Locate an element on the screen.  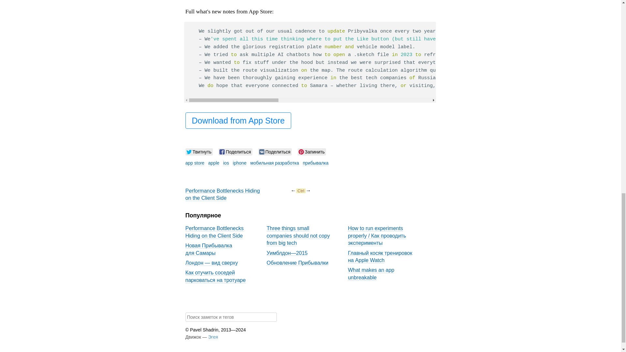
app store is located at coordinates (194, 163).